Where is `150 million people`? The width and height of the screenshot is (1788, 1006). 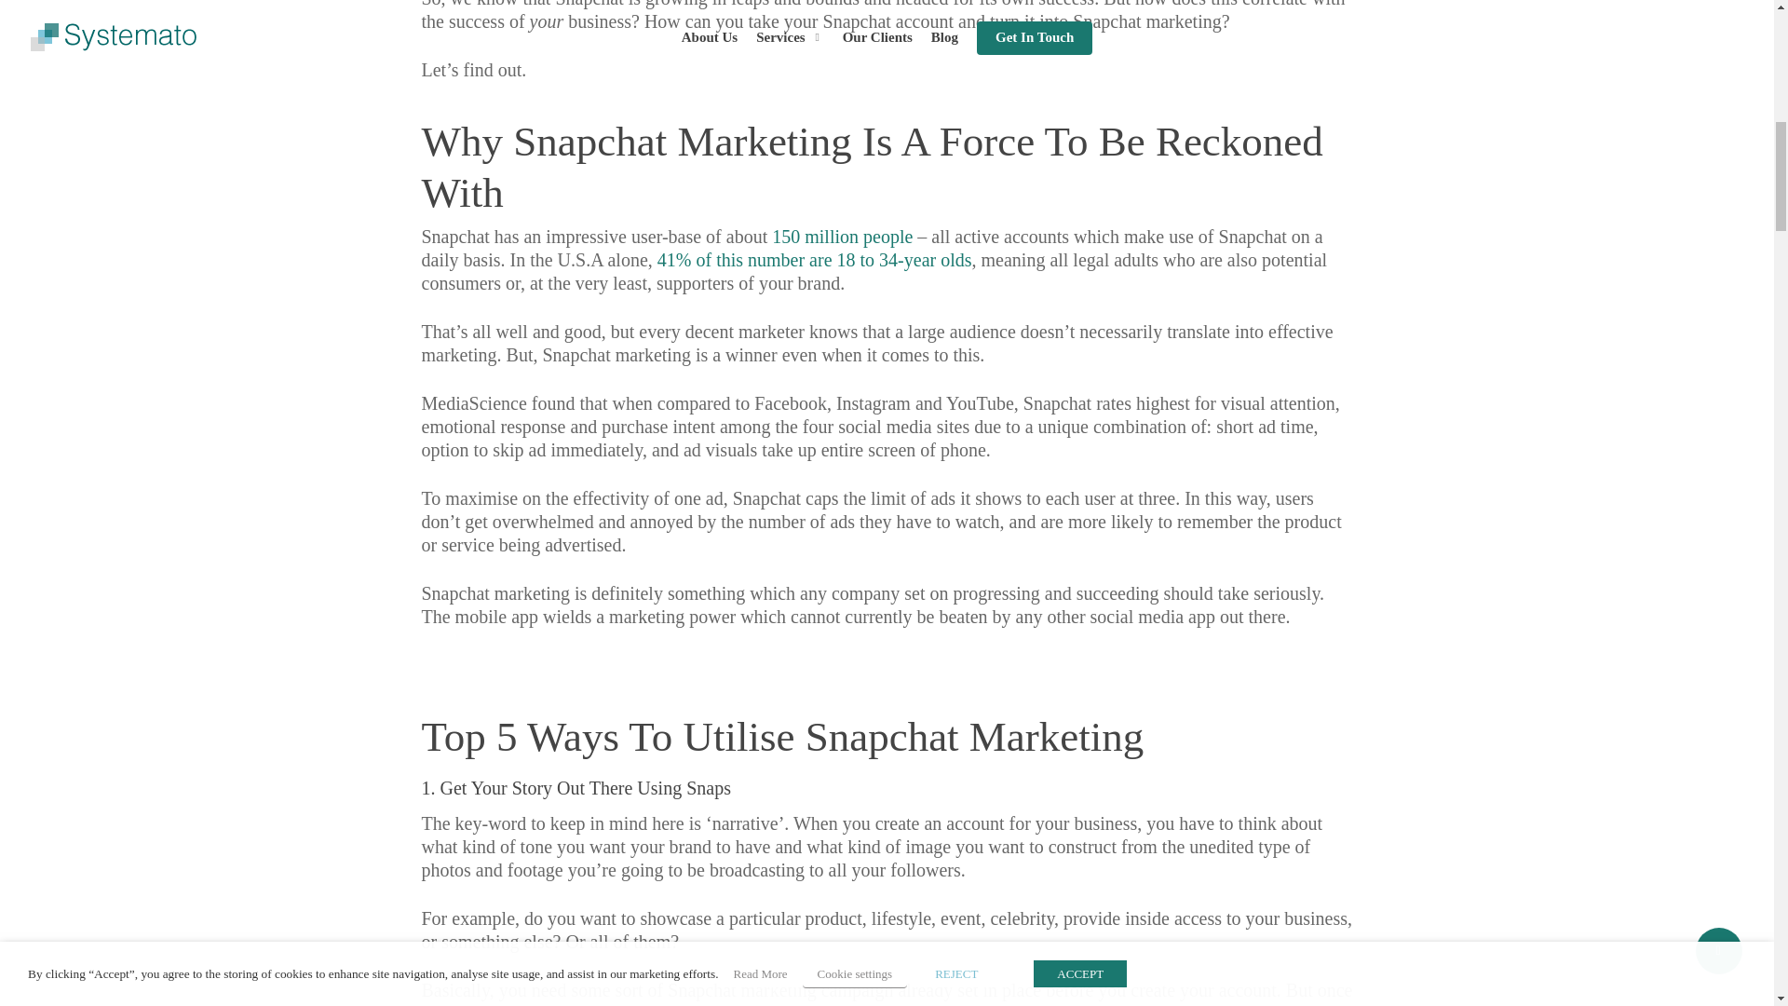
150 million people is located at coordinates (842, 237).